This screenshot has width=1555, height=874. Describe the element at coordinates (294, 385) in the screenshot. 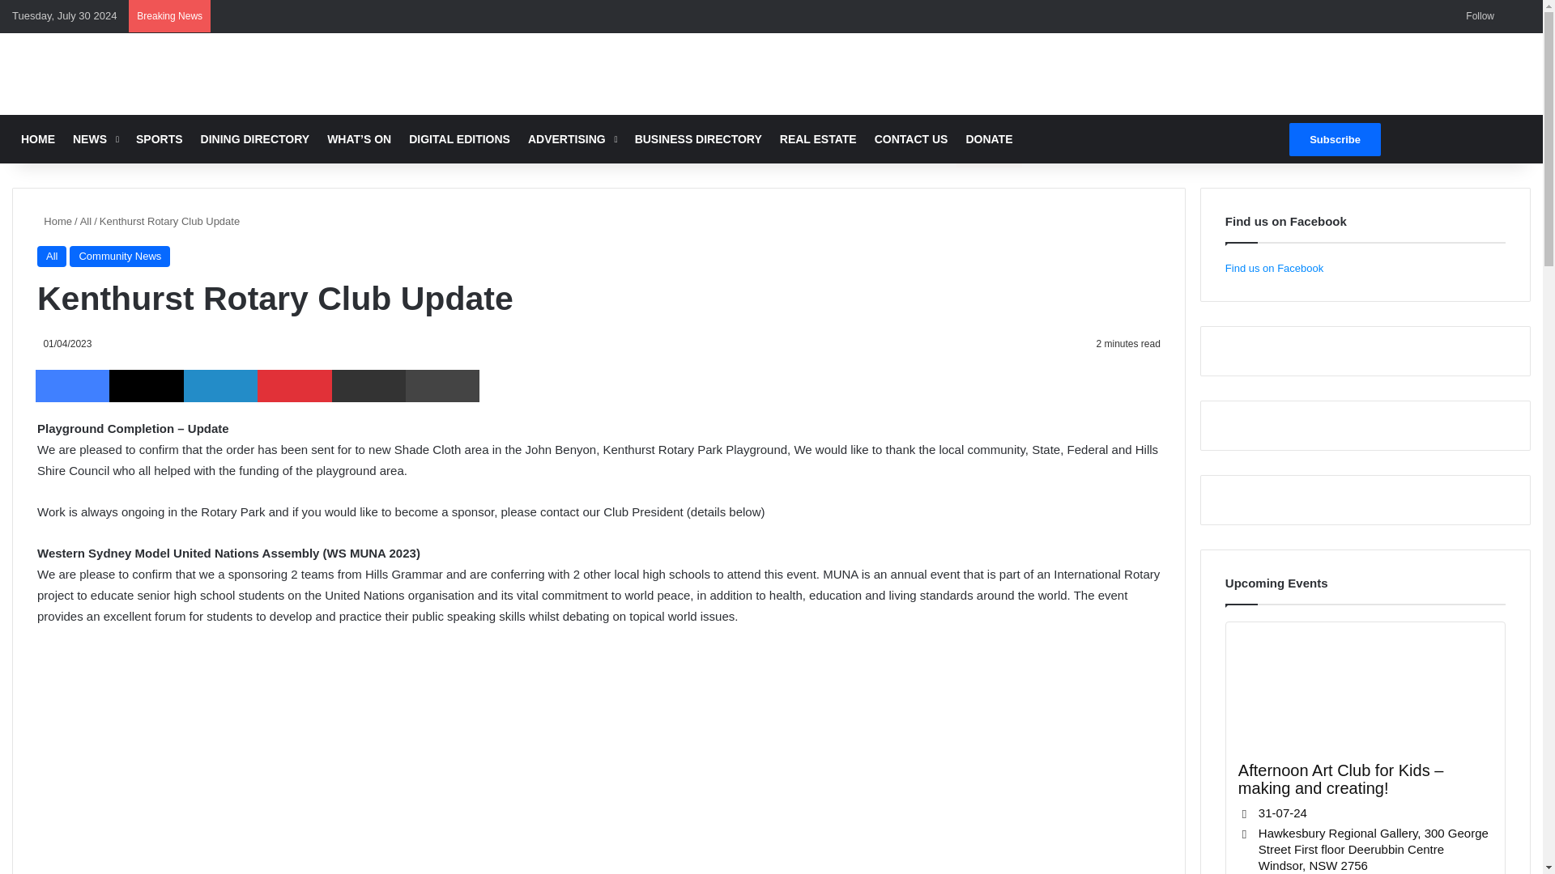

I see `Pinterest` at that location.